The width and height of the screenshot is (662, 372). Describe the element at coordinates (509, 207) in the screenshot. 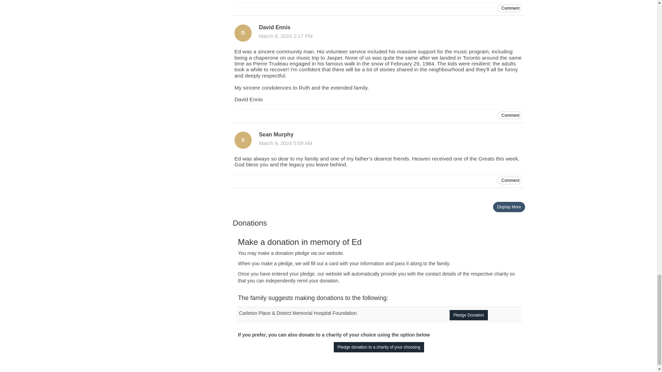

I see `Display More` at that location.